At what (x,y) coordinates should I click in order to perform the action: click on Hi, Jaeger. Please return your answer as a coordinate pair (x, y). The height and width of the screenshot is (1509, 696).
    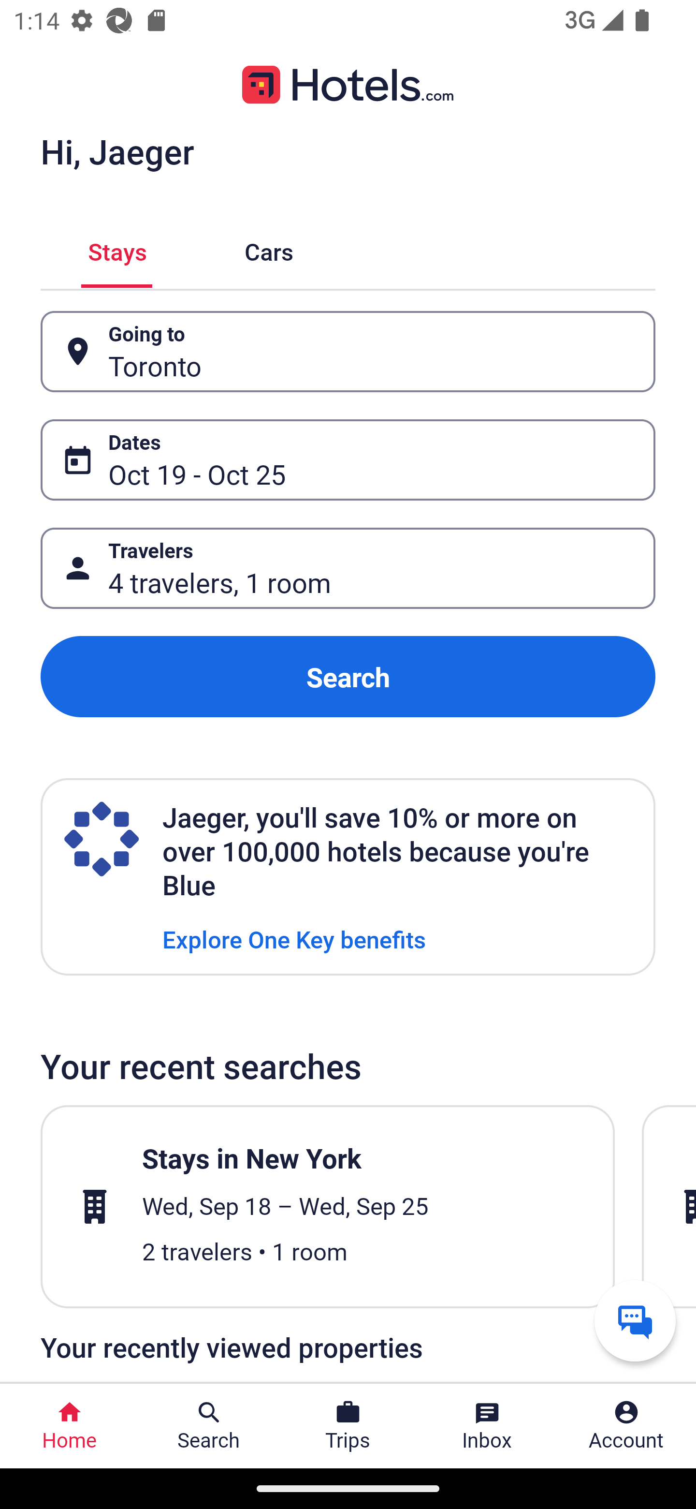
    Looking at the image, I should click on (117, 151).